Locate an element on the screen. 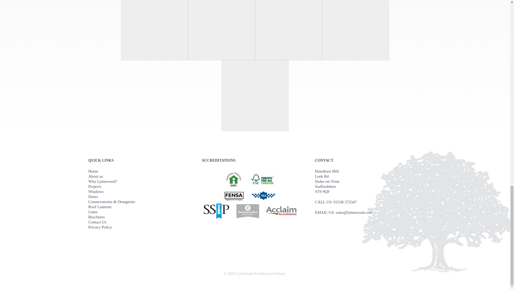 The image size is (514, 289). Gates is located at coordinates (141, 212).